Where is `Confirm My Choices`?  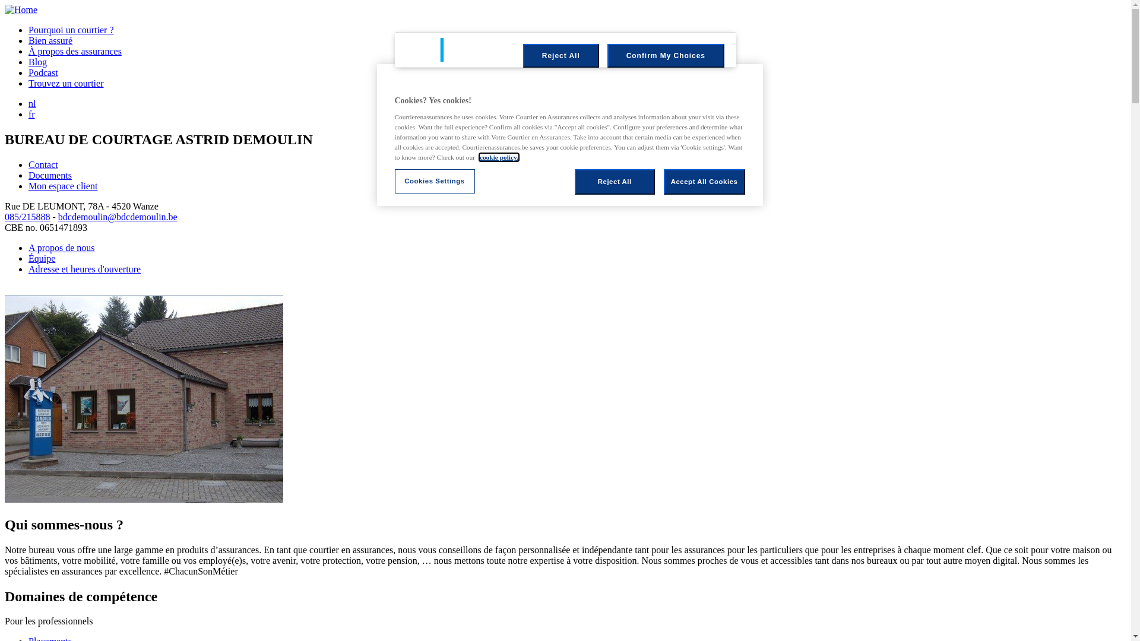 Confirm My Choices is located at coordinates (666, 56).